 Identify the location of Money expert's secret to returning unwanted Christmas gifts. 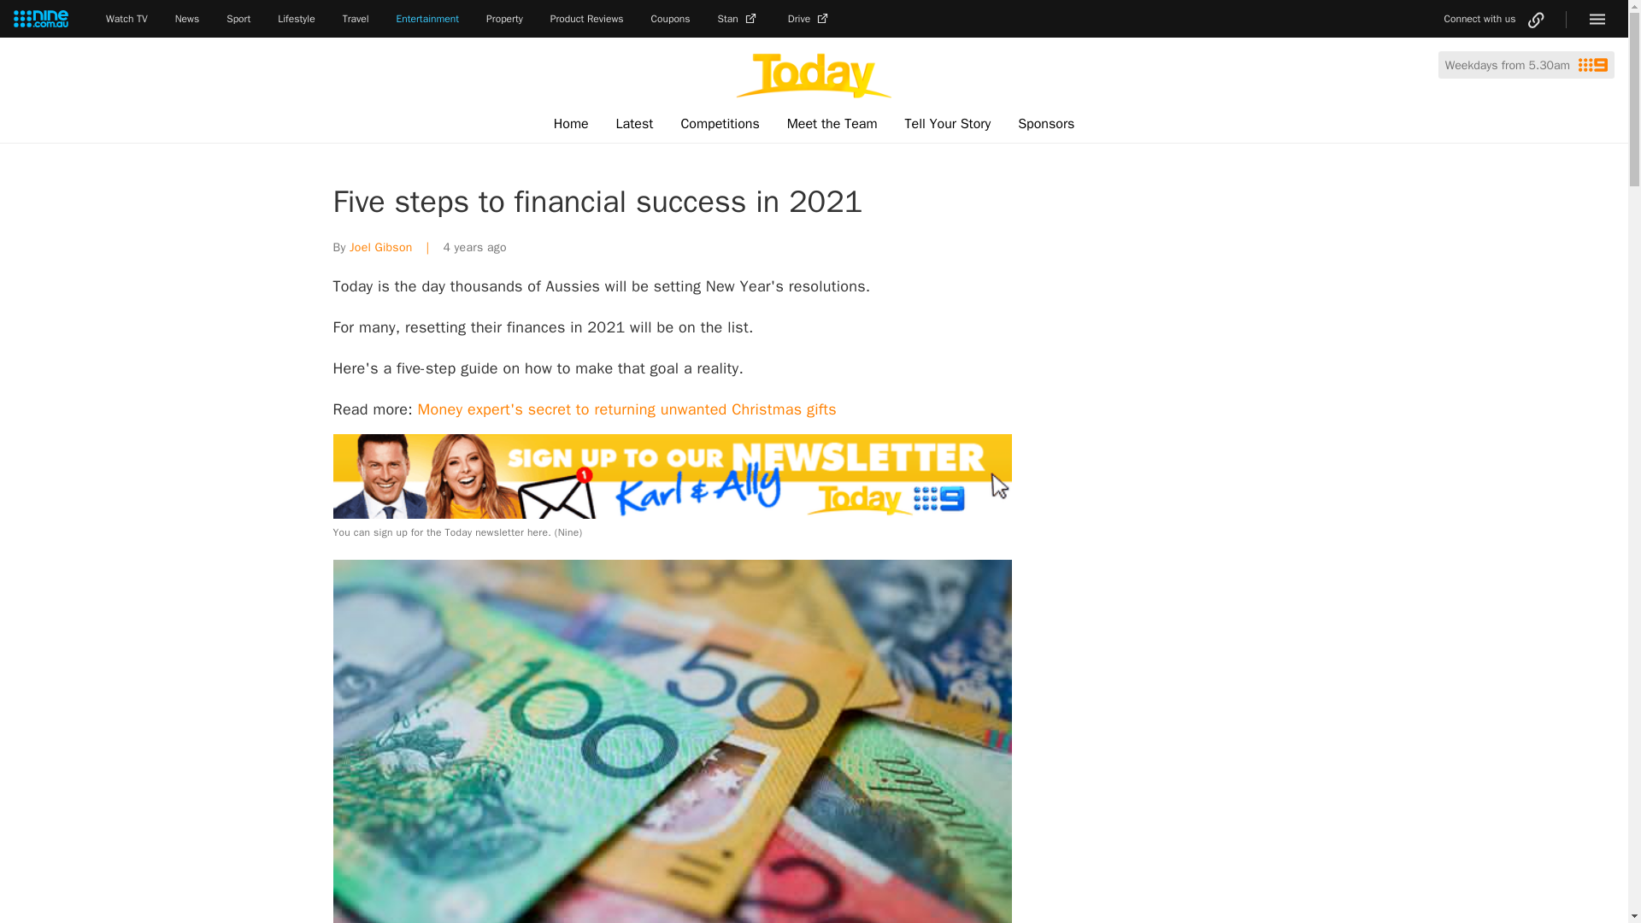
(627, 409).